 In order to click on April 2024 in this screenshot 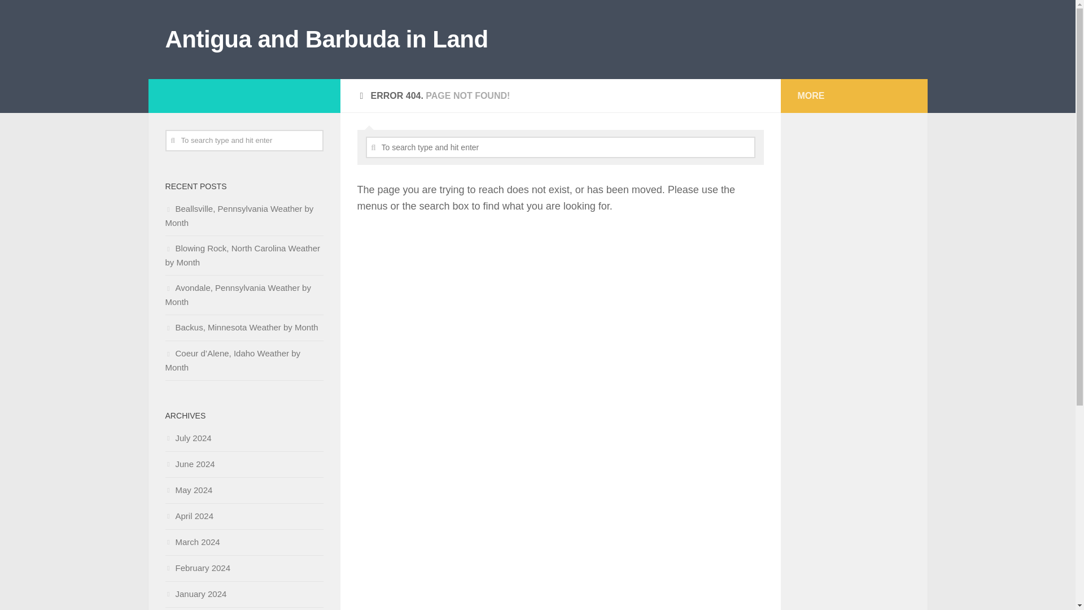, I will do `click(189, 516)`.